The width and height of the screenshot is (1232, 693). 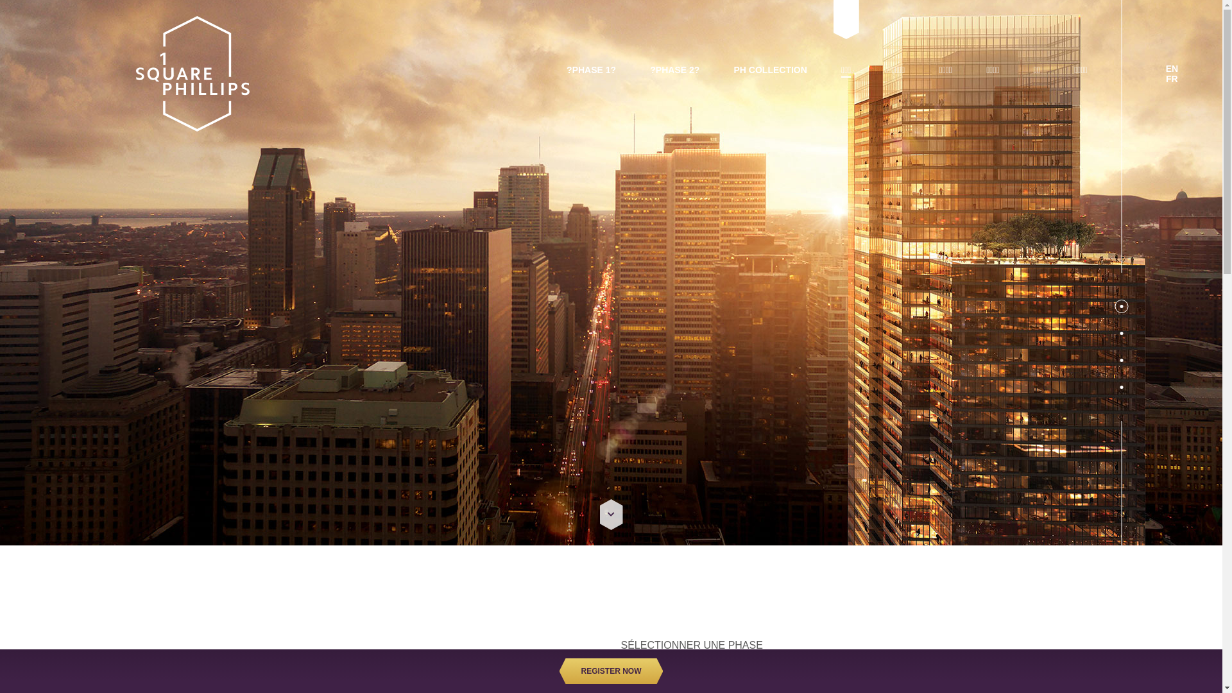 What do you see at coordinates (1172, 79) in the screenshot?
I see `FR` at bounding box center [1172, 79].